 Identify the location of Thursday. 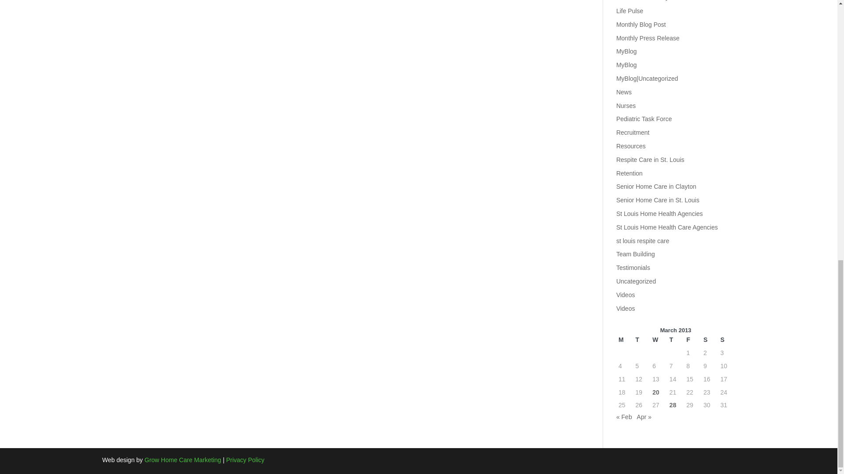
(676, 340).